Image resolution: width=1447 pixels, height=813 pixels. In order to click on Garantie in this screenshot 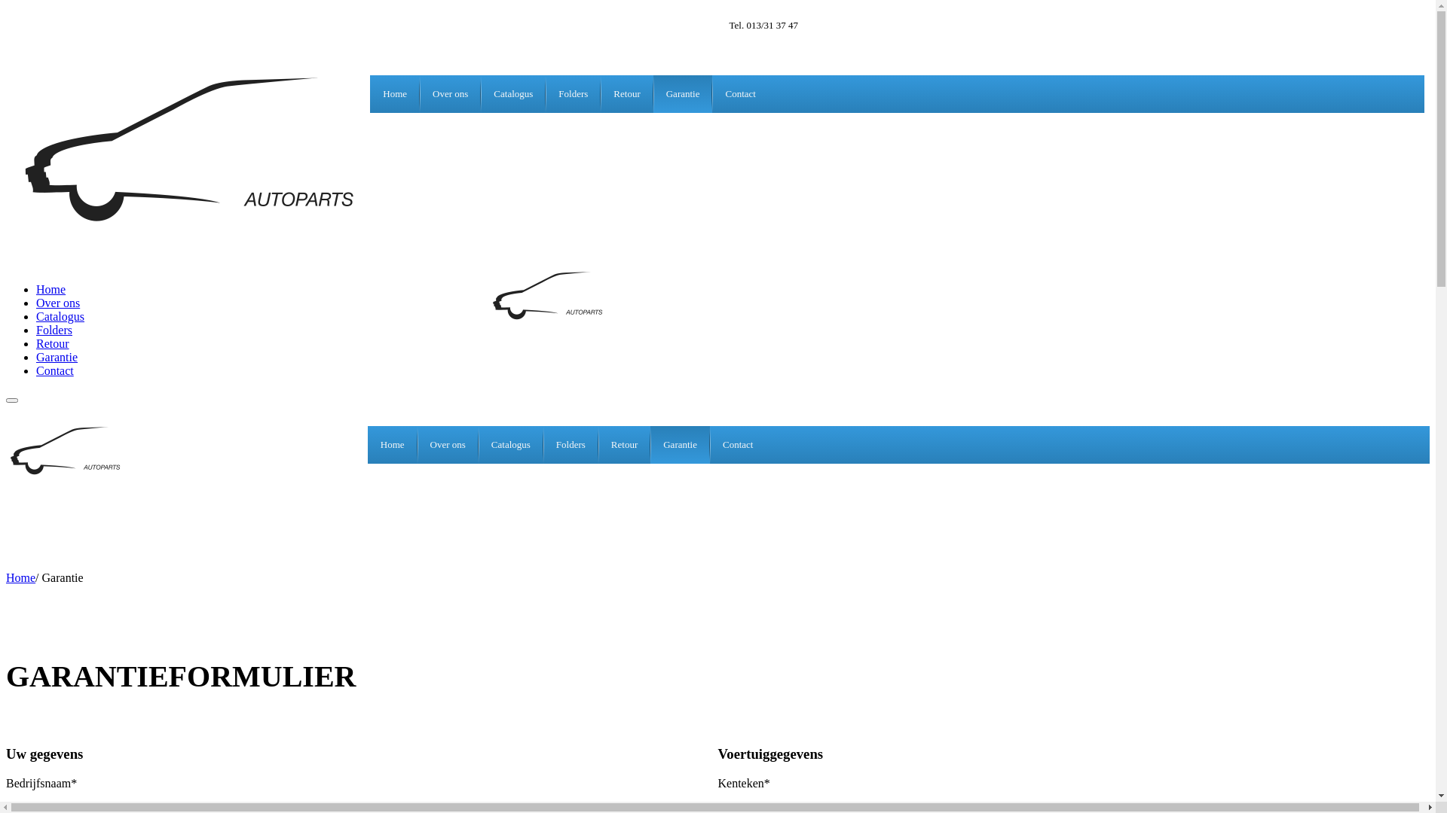, I will do `click(683, 94)`.